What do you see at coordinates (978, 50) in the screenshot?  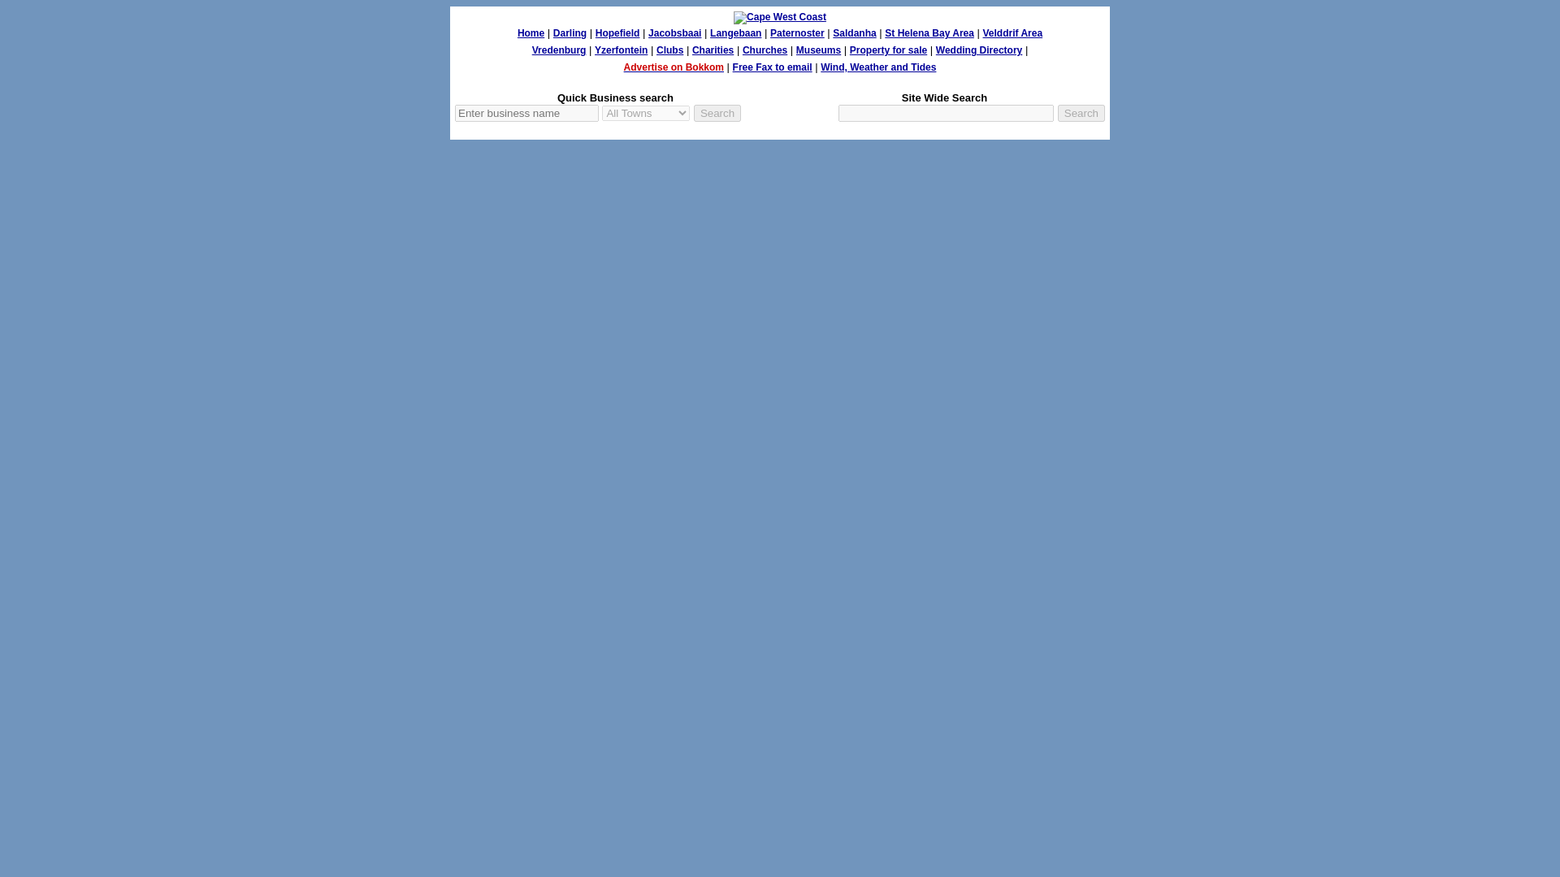 I see `Wedding Directory` at bounding box center [978, 50].